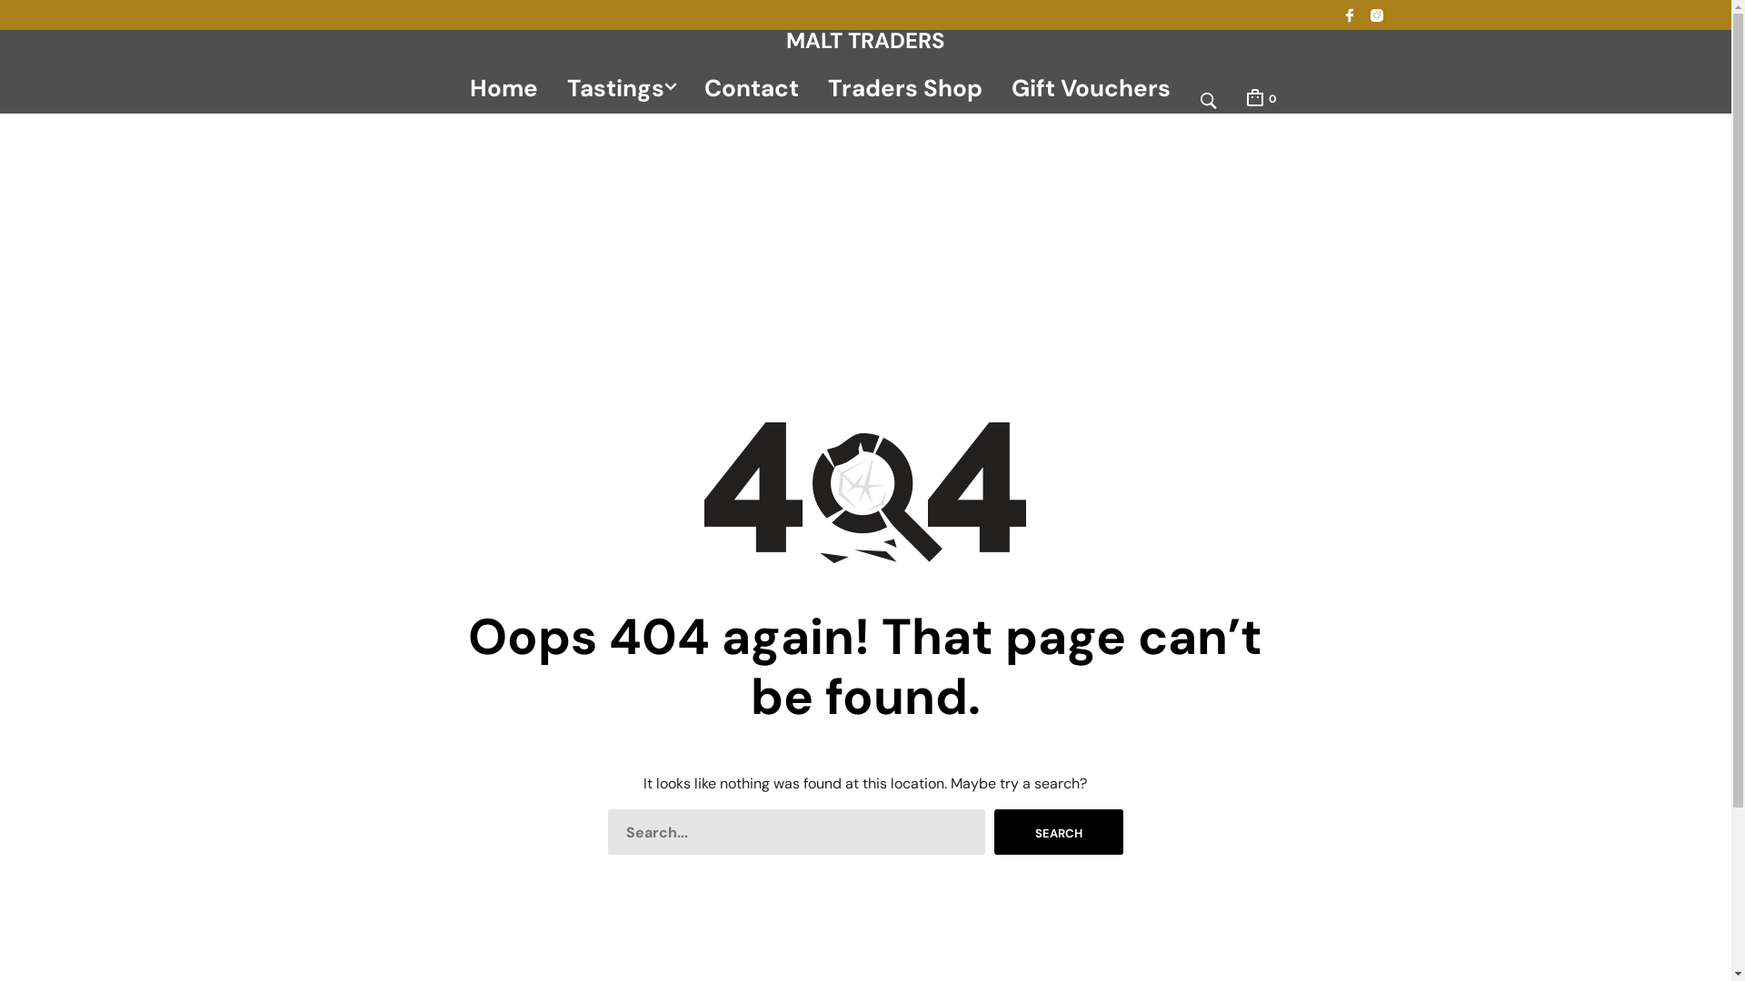 This screenshot has width=1745, height=981. I want to click on MALT TRADERS, so click(865, 41).